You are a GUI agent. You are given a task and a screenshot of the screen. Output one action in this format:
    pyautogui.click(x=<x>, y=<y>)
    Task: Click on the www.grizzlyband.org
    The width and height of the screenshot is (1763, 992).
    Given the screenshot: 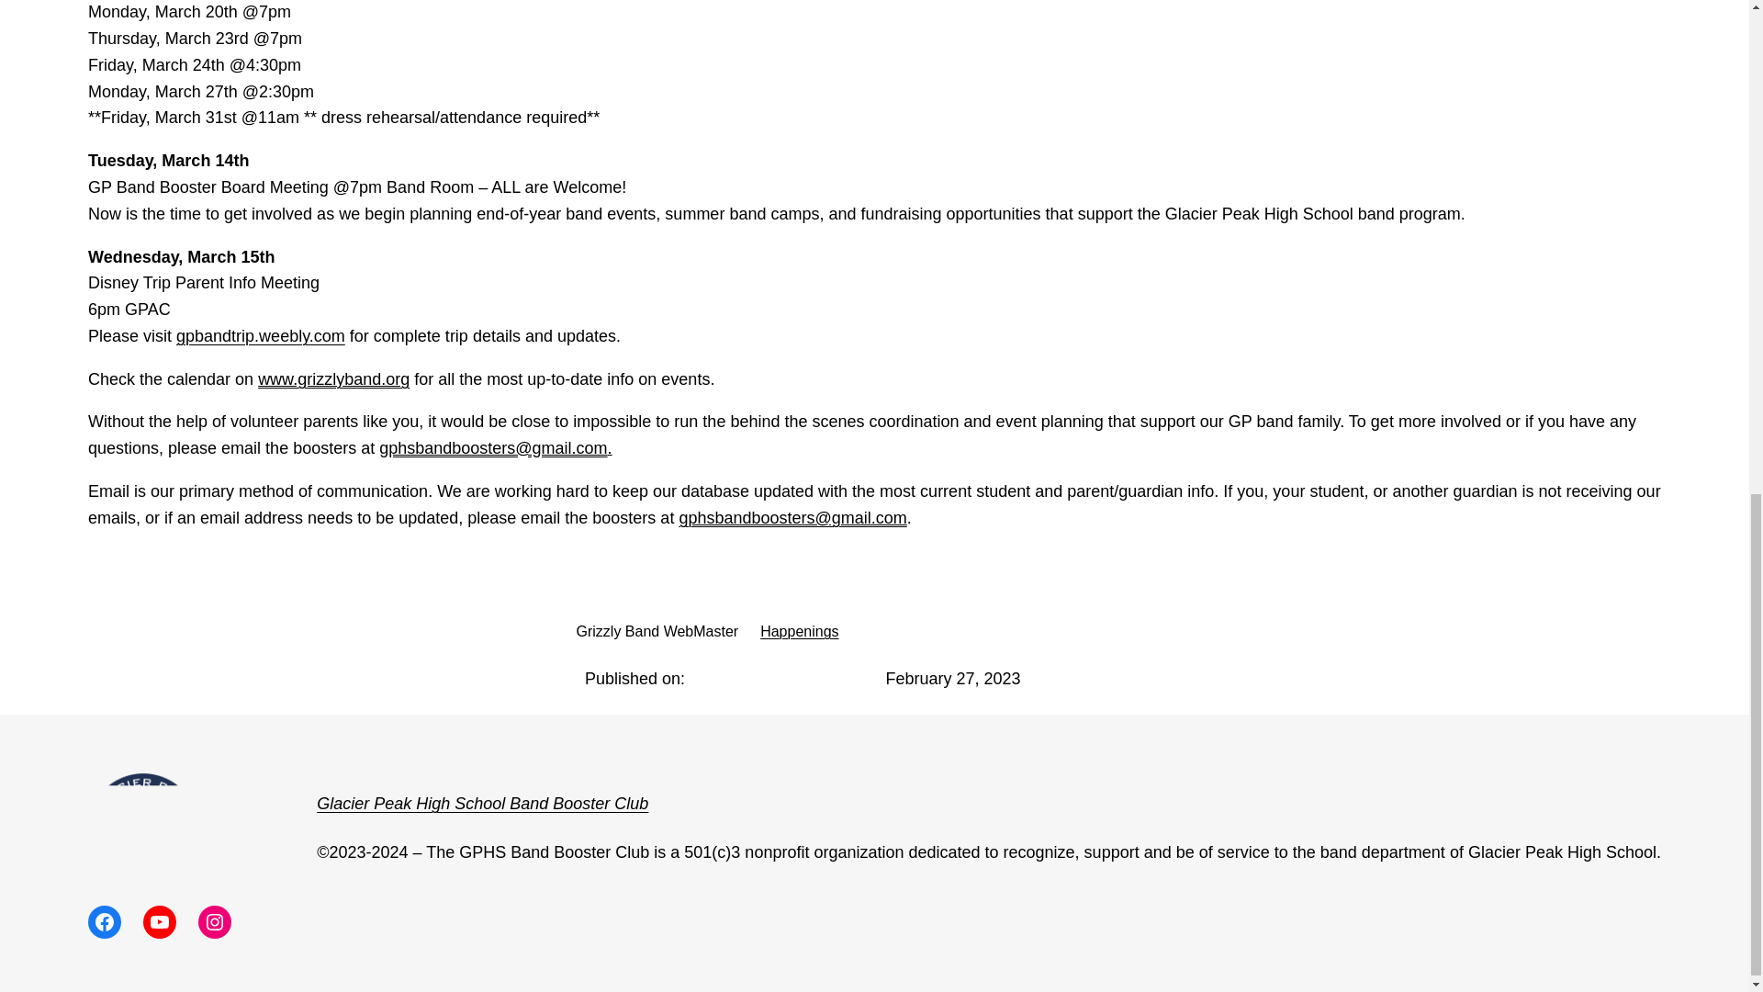 What is the action you would take?
    pyautogui.click(x=332, y=378)
    